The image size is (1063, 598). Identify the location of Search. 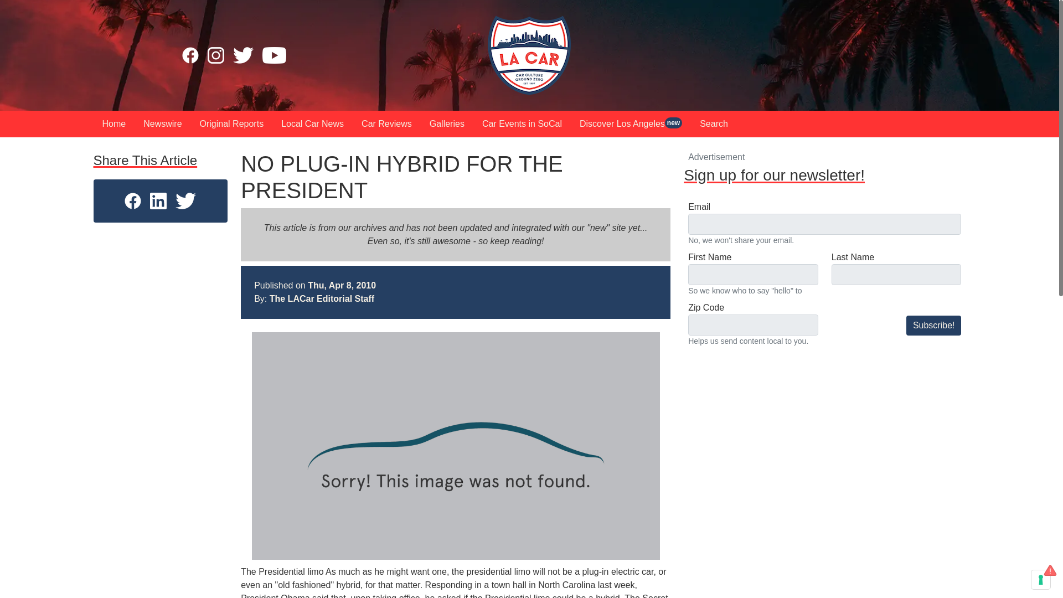
(714, 124).